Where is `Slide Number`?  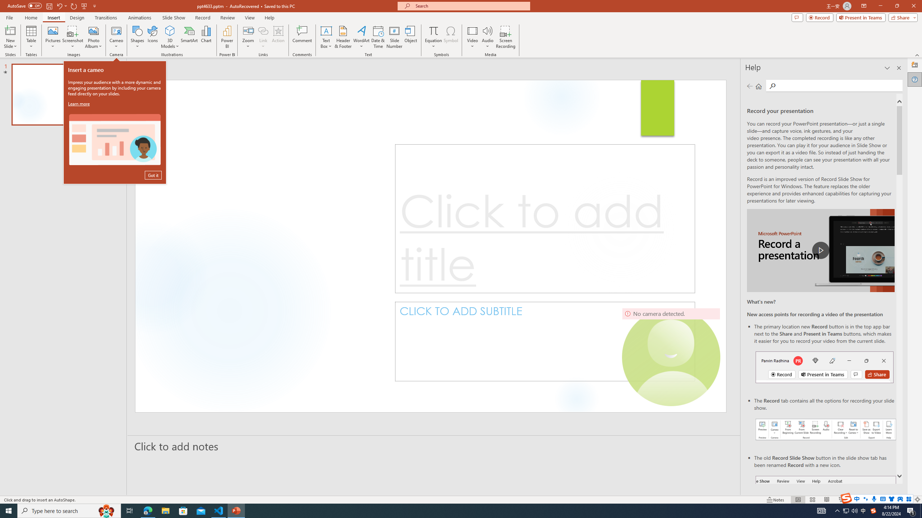 Slide Number is located at coordinates (395, 37).